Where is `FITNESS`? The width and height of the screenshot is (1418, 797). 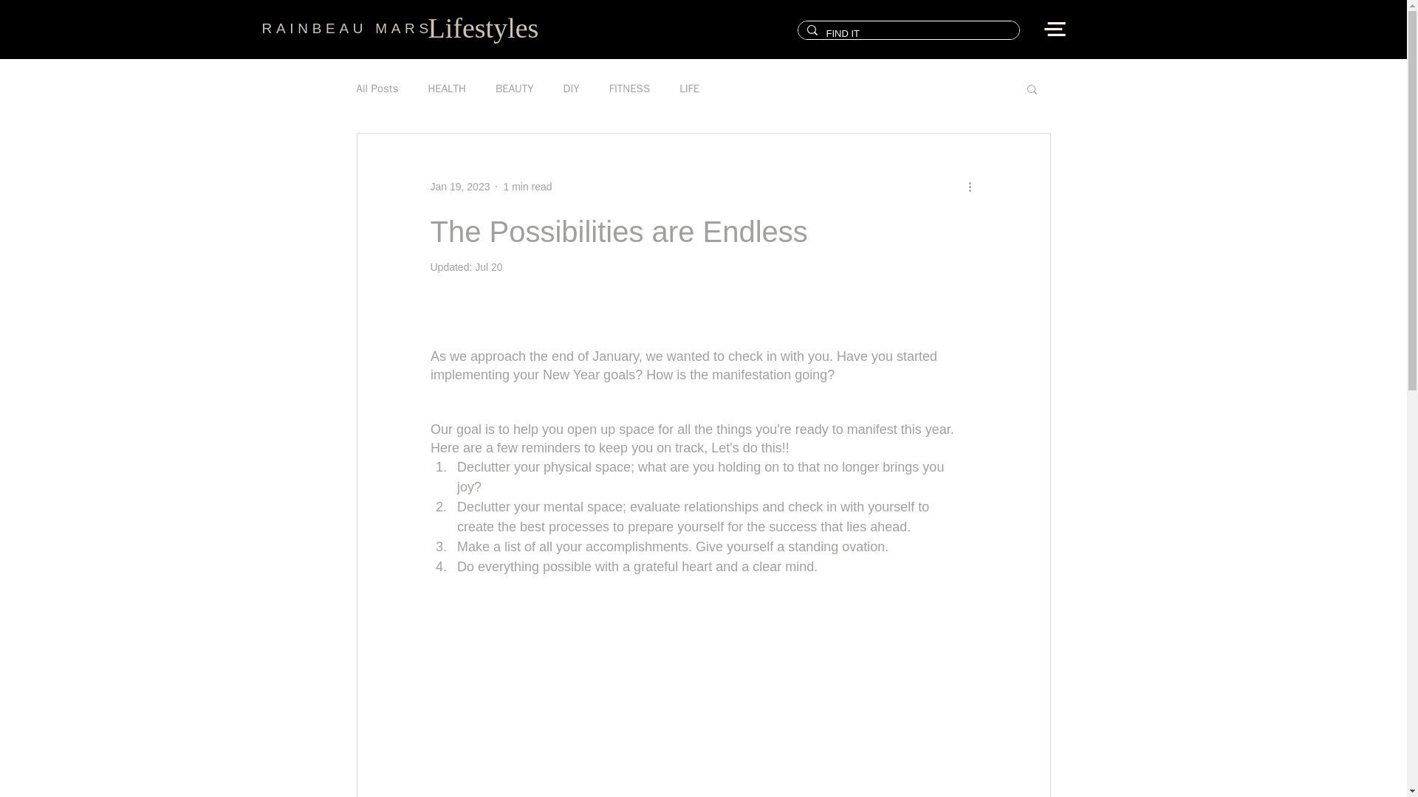 FITNESS is located at coordinates (629, 88).